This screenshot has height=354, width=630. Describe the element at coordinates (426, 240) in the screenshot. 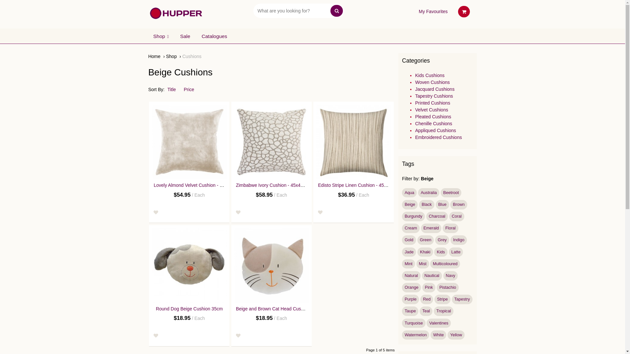

I see `Green` at that location.